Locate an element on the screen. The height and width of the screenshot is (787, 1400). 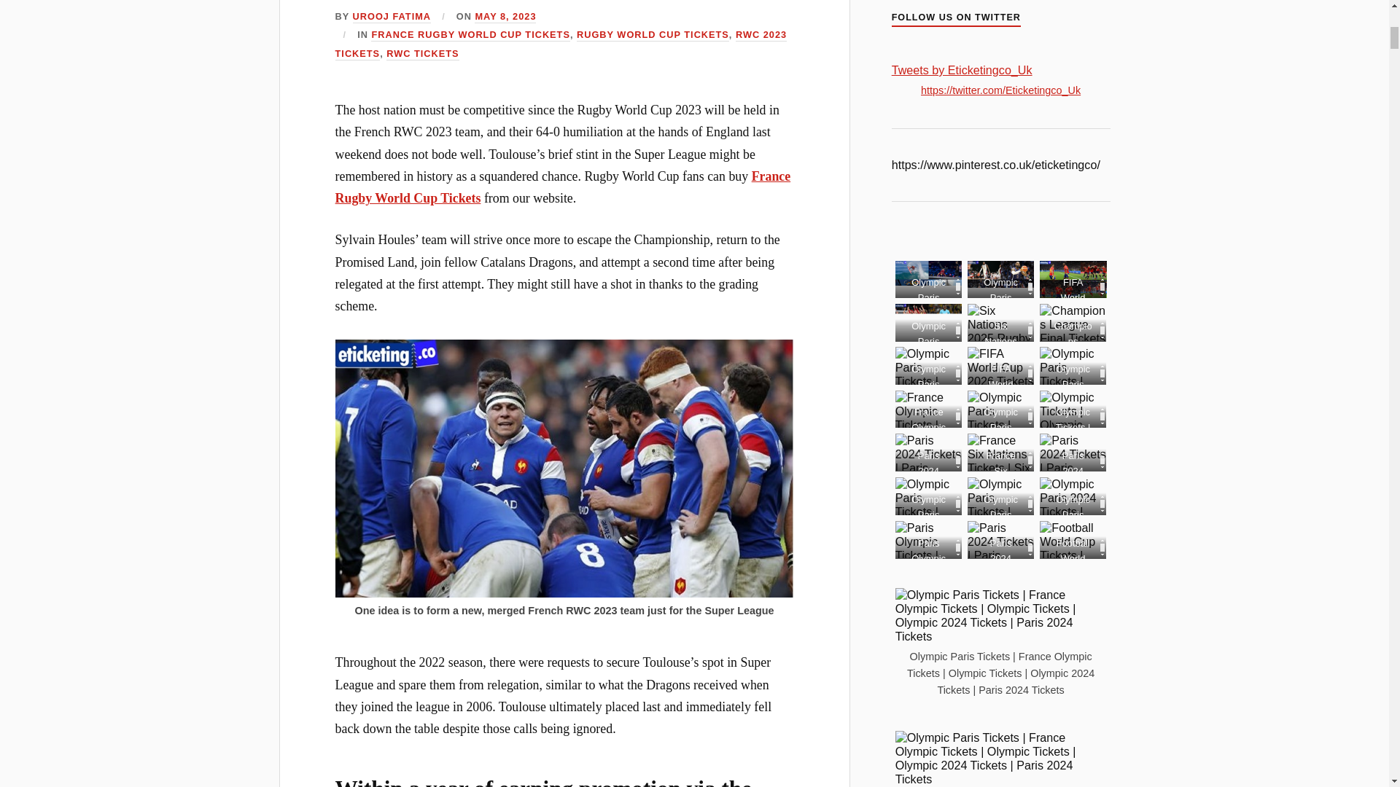
UROOJ FATIMA is located at coordinates (392, 17).